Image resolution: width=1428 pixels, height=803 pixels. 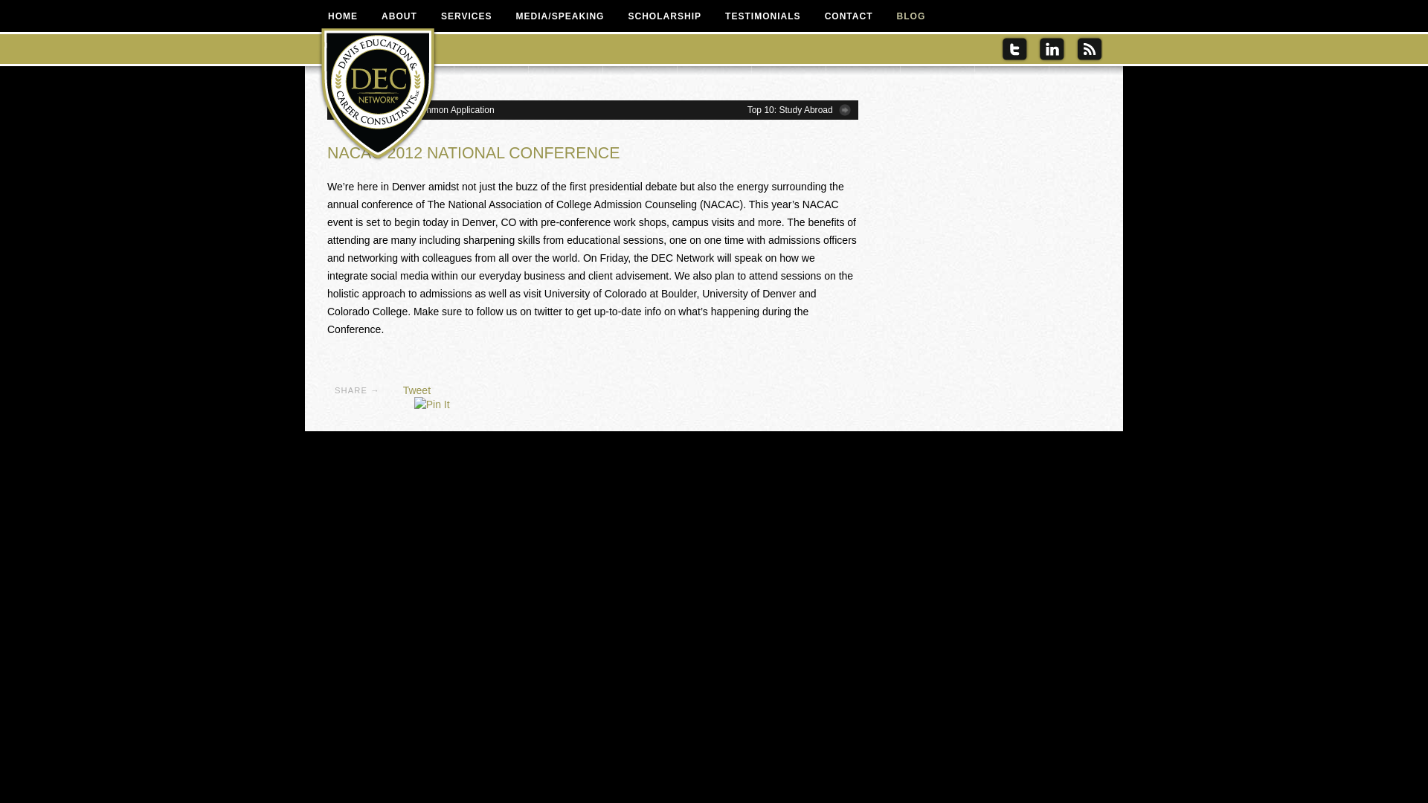 I want to click on TESTIMONIALS, so click(x=762, y=16).